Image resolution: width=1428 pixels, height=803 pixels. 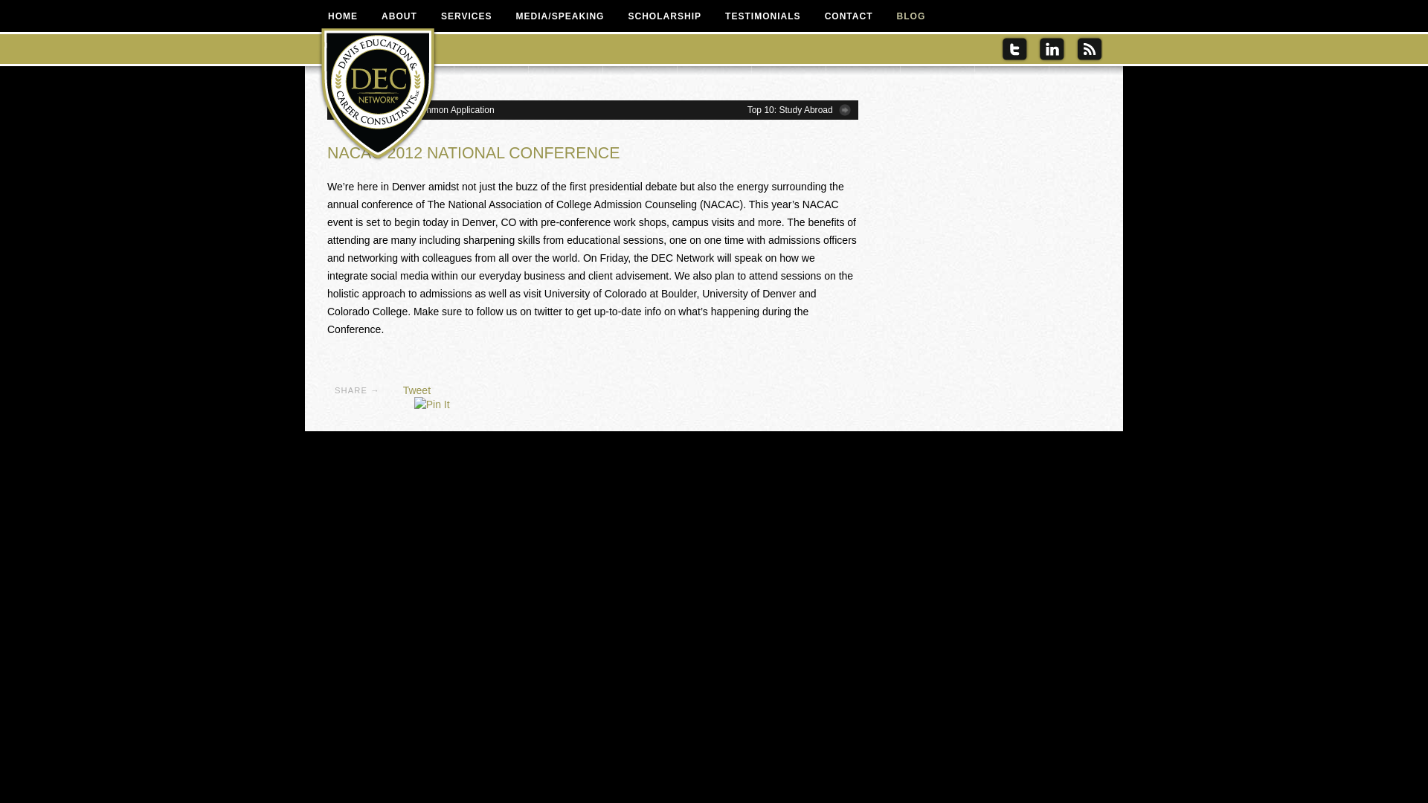 I want to click on TESTIMONIALS, so click(x=762, y=16).